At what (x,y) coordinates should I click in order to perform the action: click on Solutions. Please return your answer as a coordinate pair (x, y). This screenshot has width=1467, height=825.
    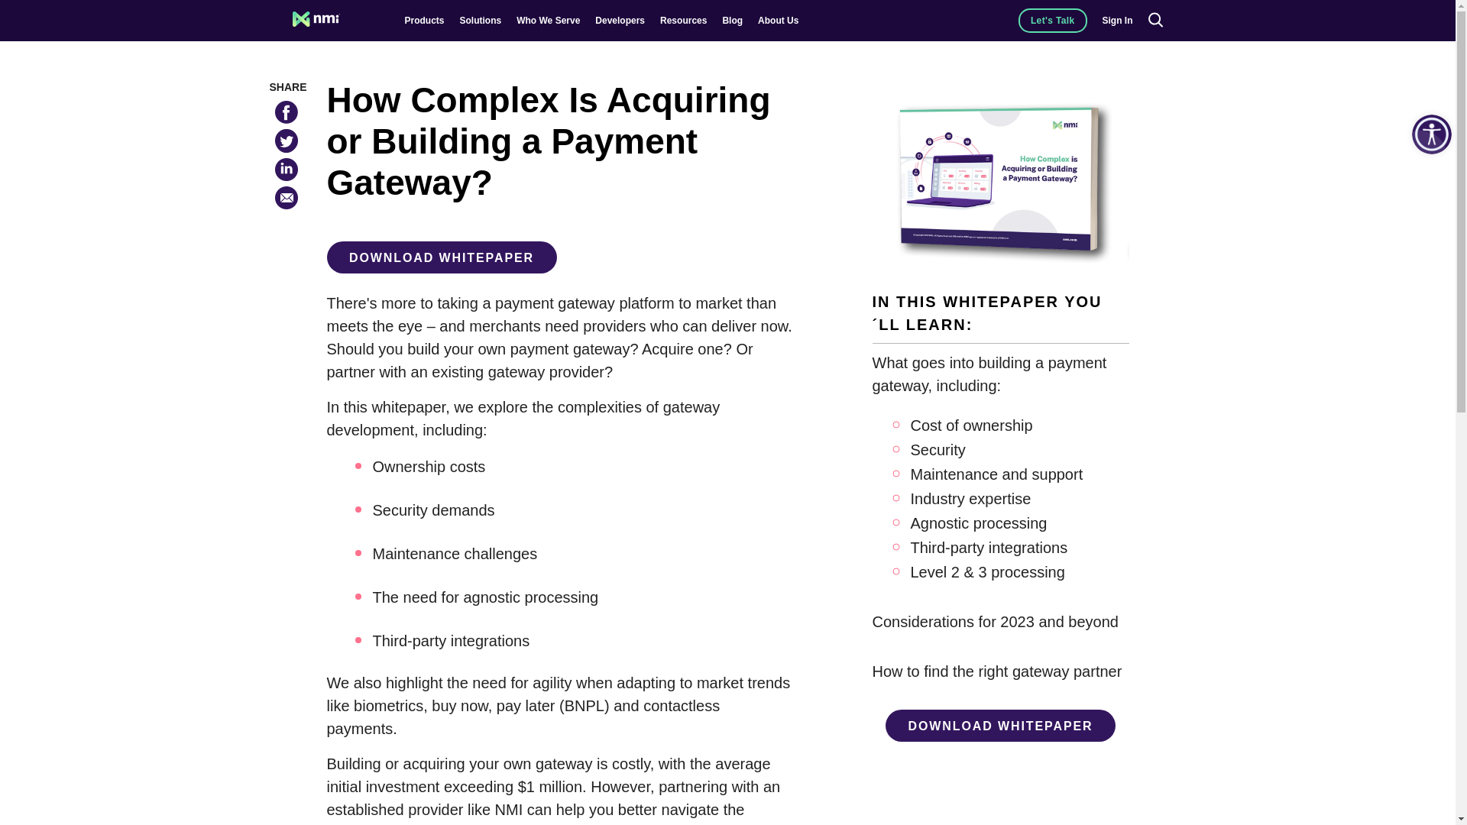
    Looking at the image, I should click on (481, 20).